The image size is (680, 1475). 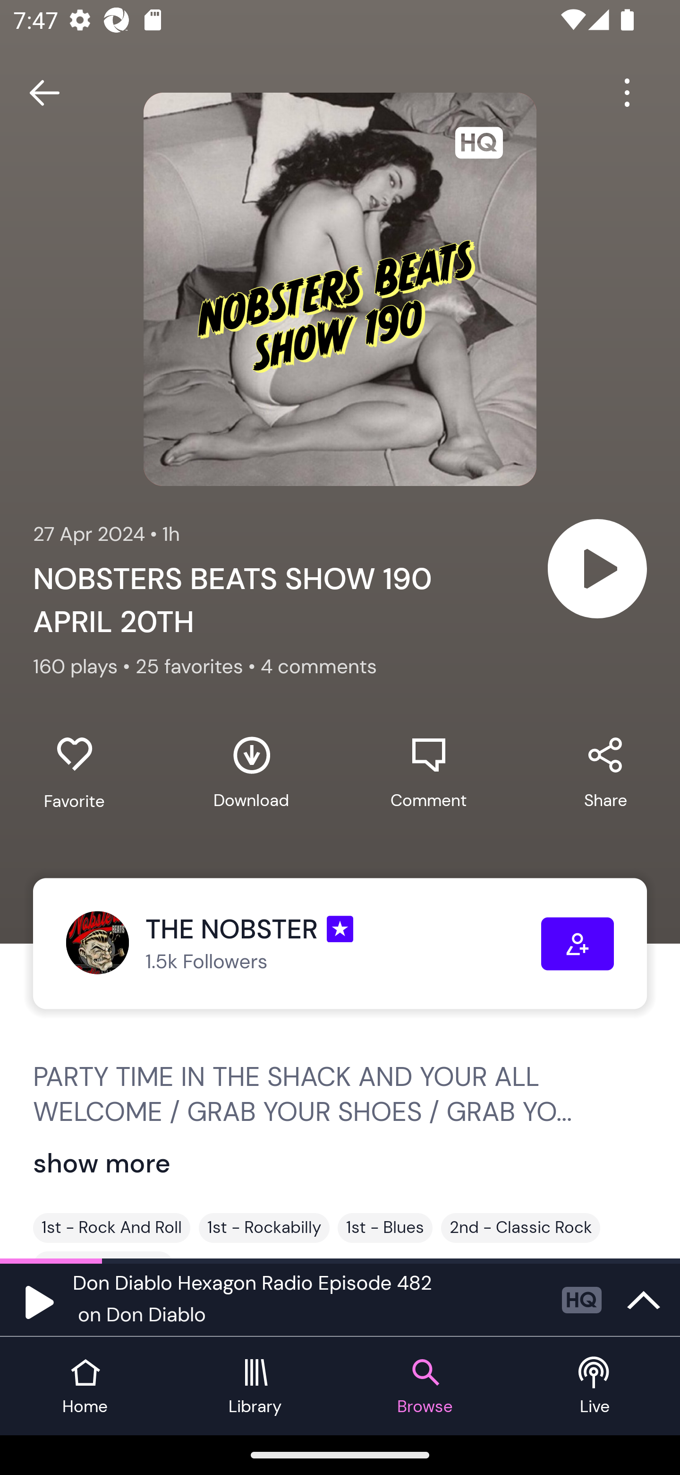 I want to click on 25 favorites • , so click(x=197, y=667).